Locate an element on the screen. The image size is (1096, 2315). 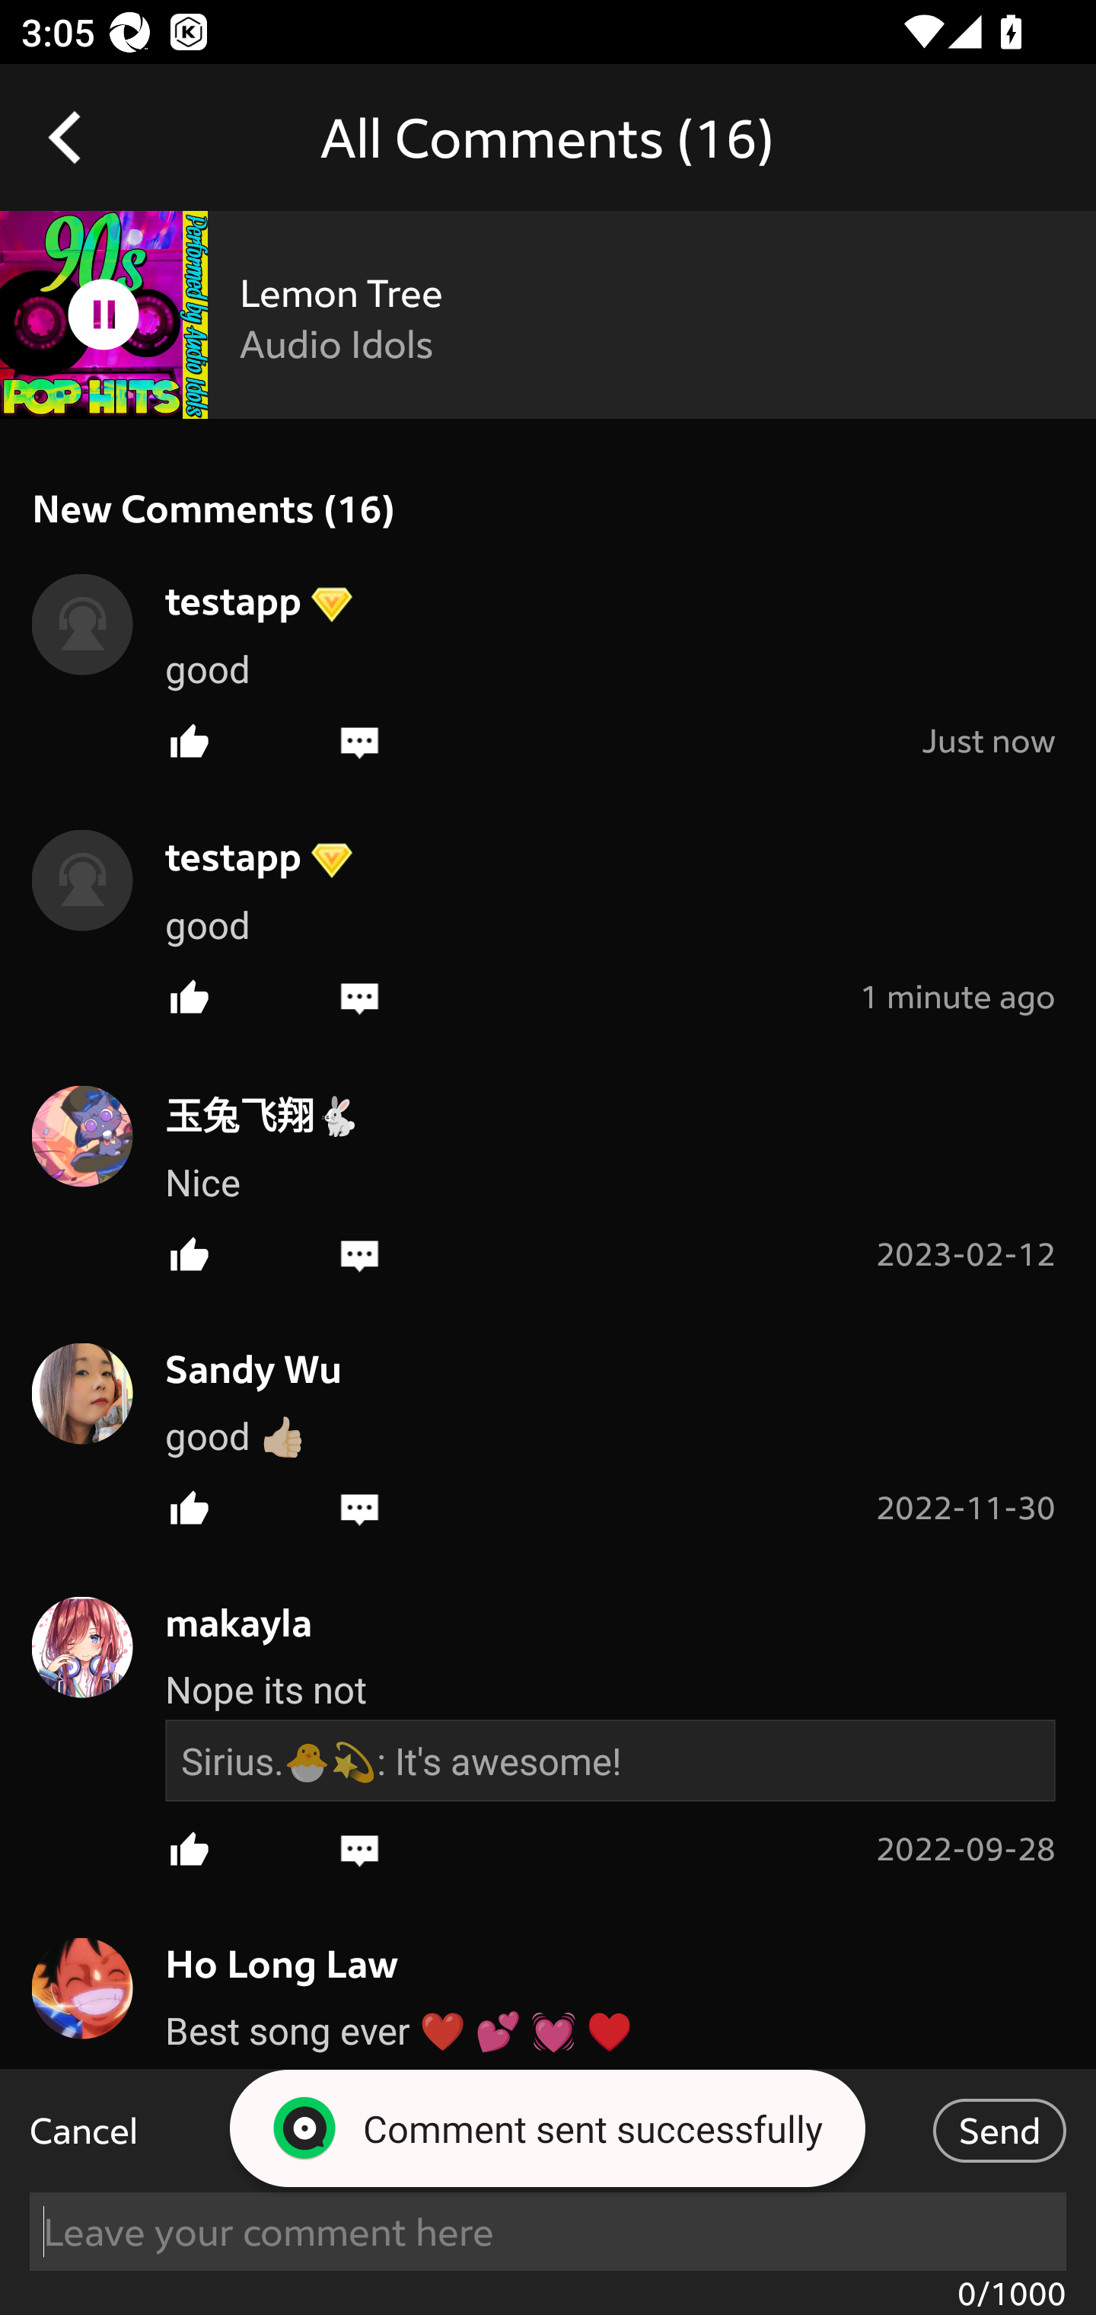
Ho Long Law Best song ever ❤ 💕 💓 ♥  1 2022-08-02 is located at coordinates (548, 2022).